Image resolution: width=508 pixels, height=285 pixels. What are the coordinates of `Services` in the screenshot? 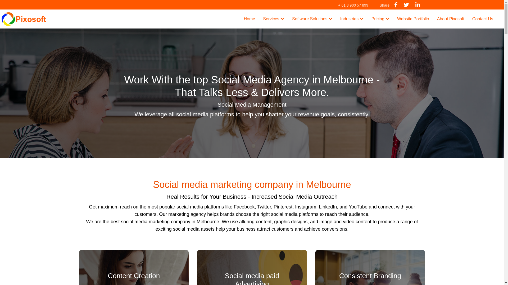 It's located at (274, 19).